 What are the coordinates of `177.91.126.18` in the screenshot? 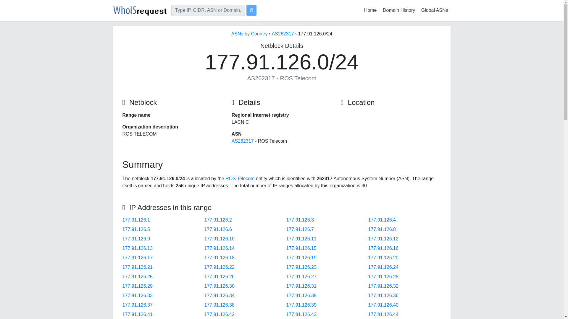 It's located at (219, 258).